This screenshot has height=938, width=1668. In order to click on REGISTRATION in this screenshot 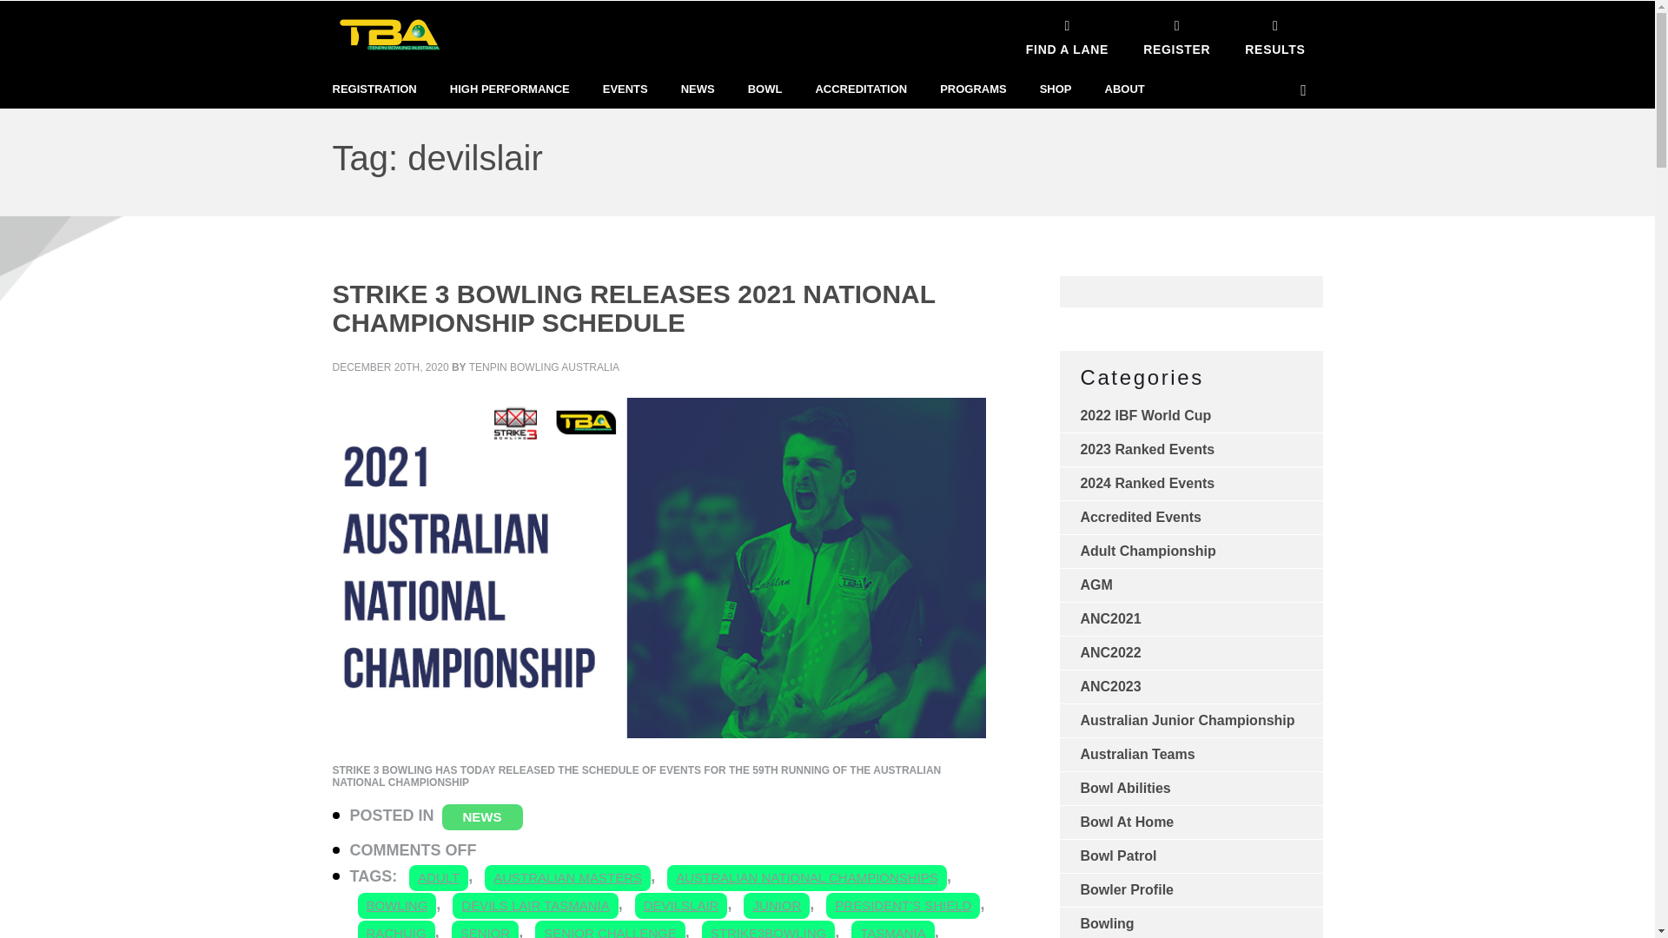, I will do `click(374, 89)`.